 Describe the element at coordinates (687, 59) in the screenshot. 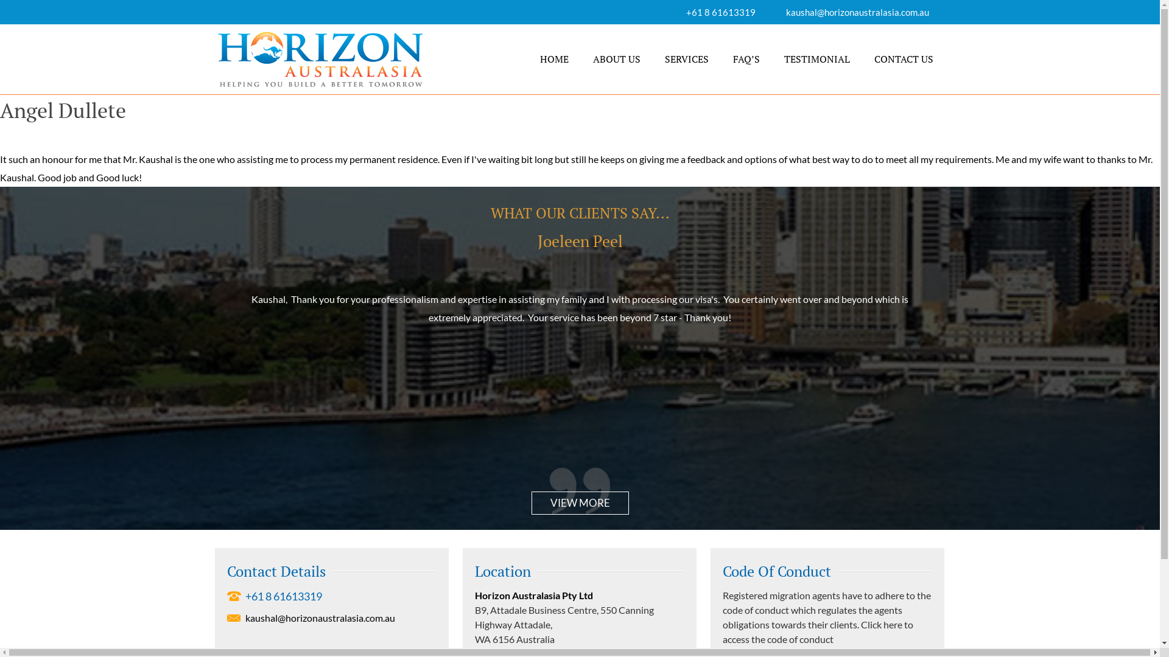

I see `SERVICES` at that location.